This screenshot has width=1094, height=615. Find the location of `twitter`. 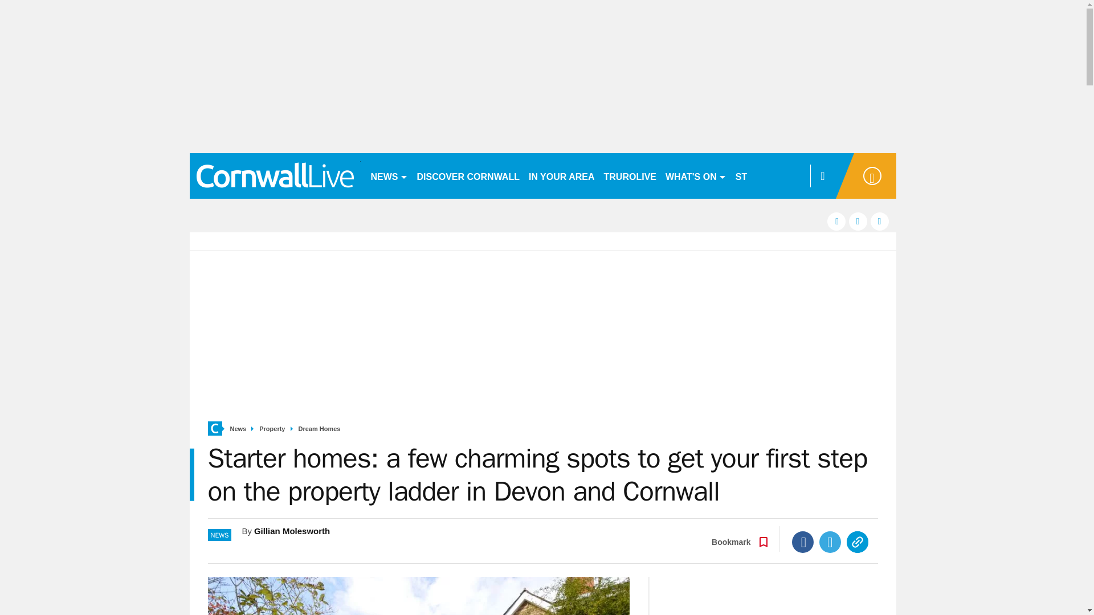

twitter is located at coordinates (858, 221).